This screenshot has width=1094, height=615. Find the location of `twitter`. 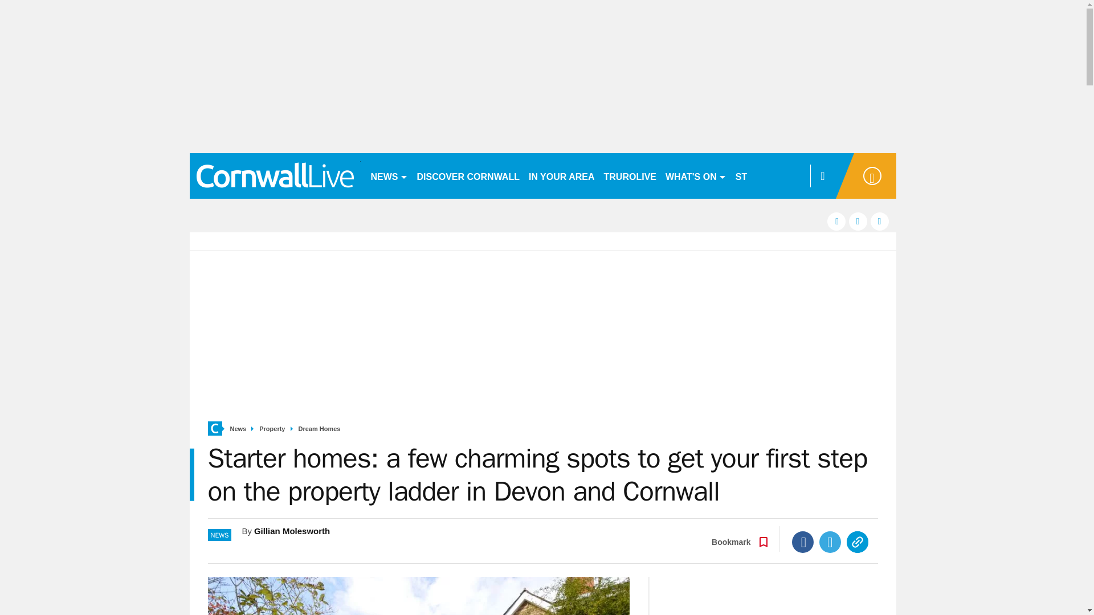

twitter is located at coordinates (858, 221).